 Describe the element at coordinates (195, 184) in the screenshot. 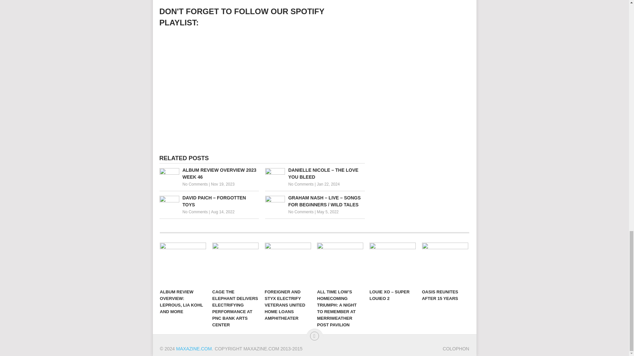

I see `No Comments` at that location.